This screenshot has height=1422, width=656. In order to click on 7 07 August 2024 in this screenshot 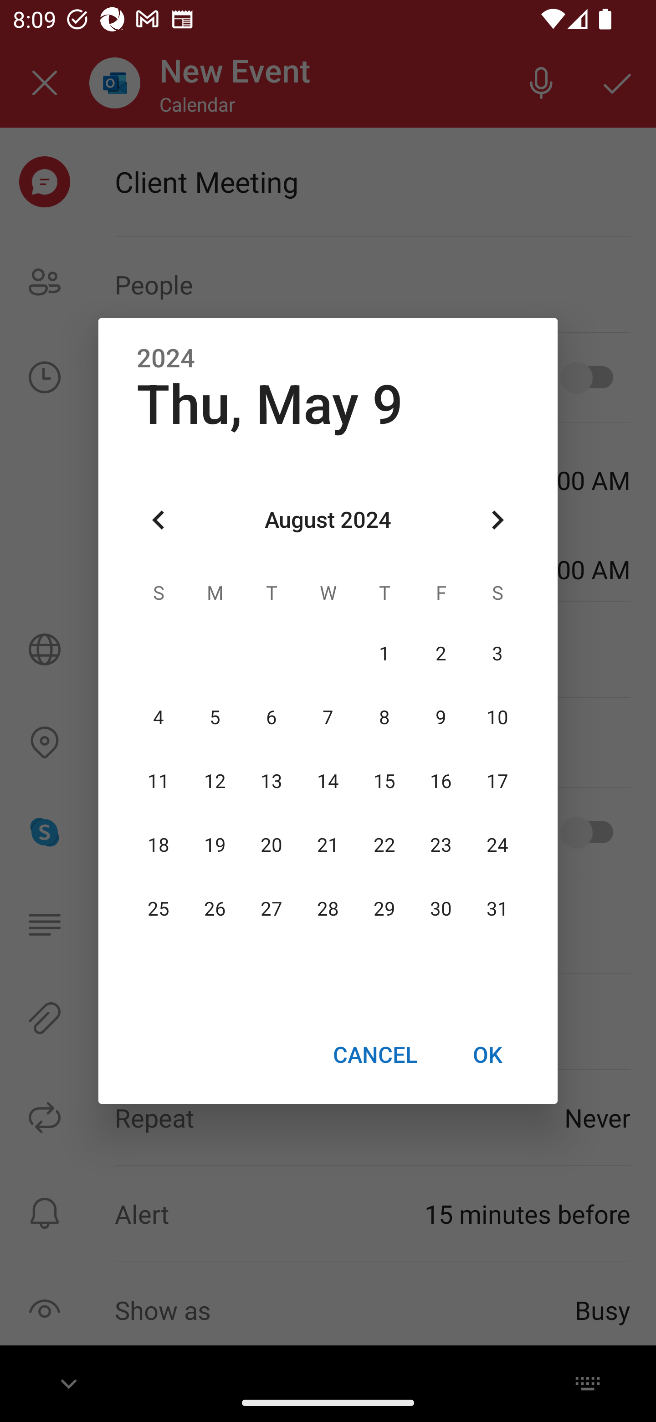, I will do `click(328, 717)`.